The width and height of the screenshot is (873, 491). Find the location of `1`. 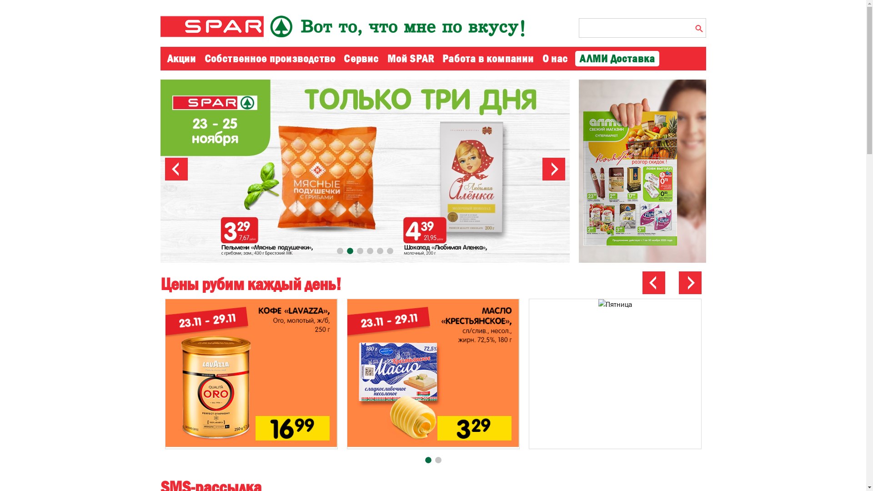

1 is located at coordinates (428, 460).